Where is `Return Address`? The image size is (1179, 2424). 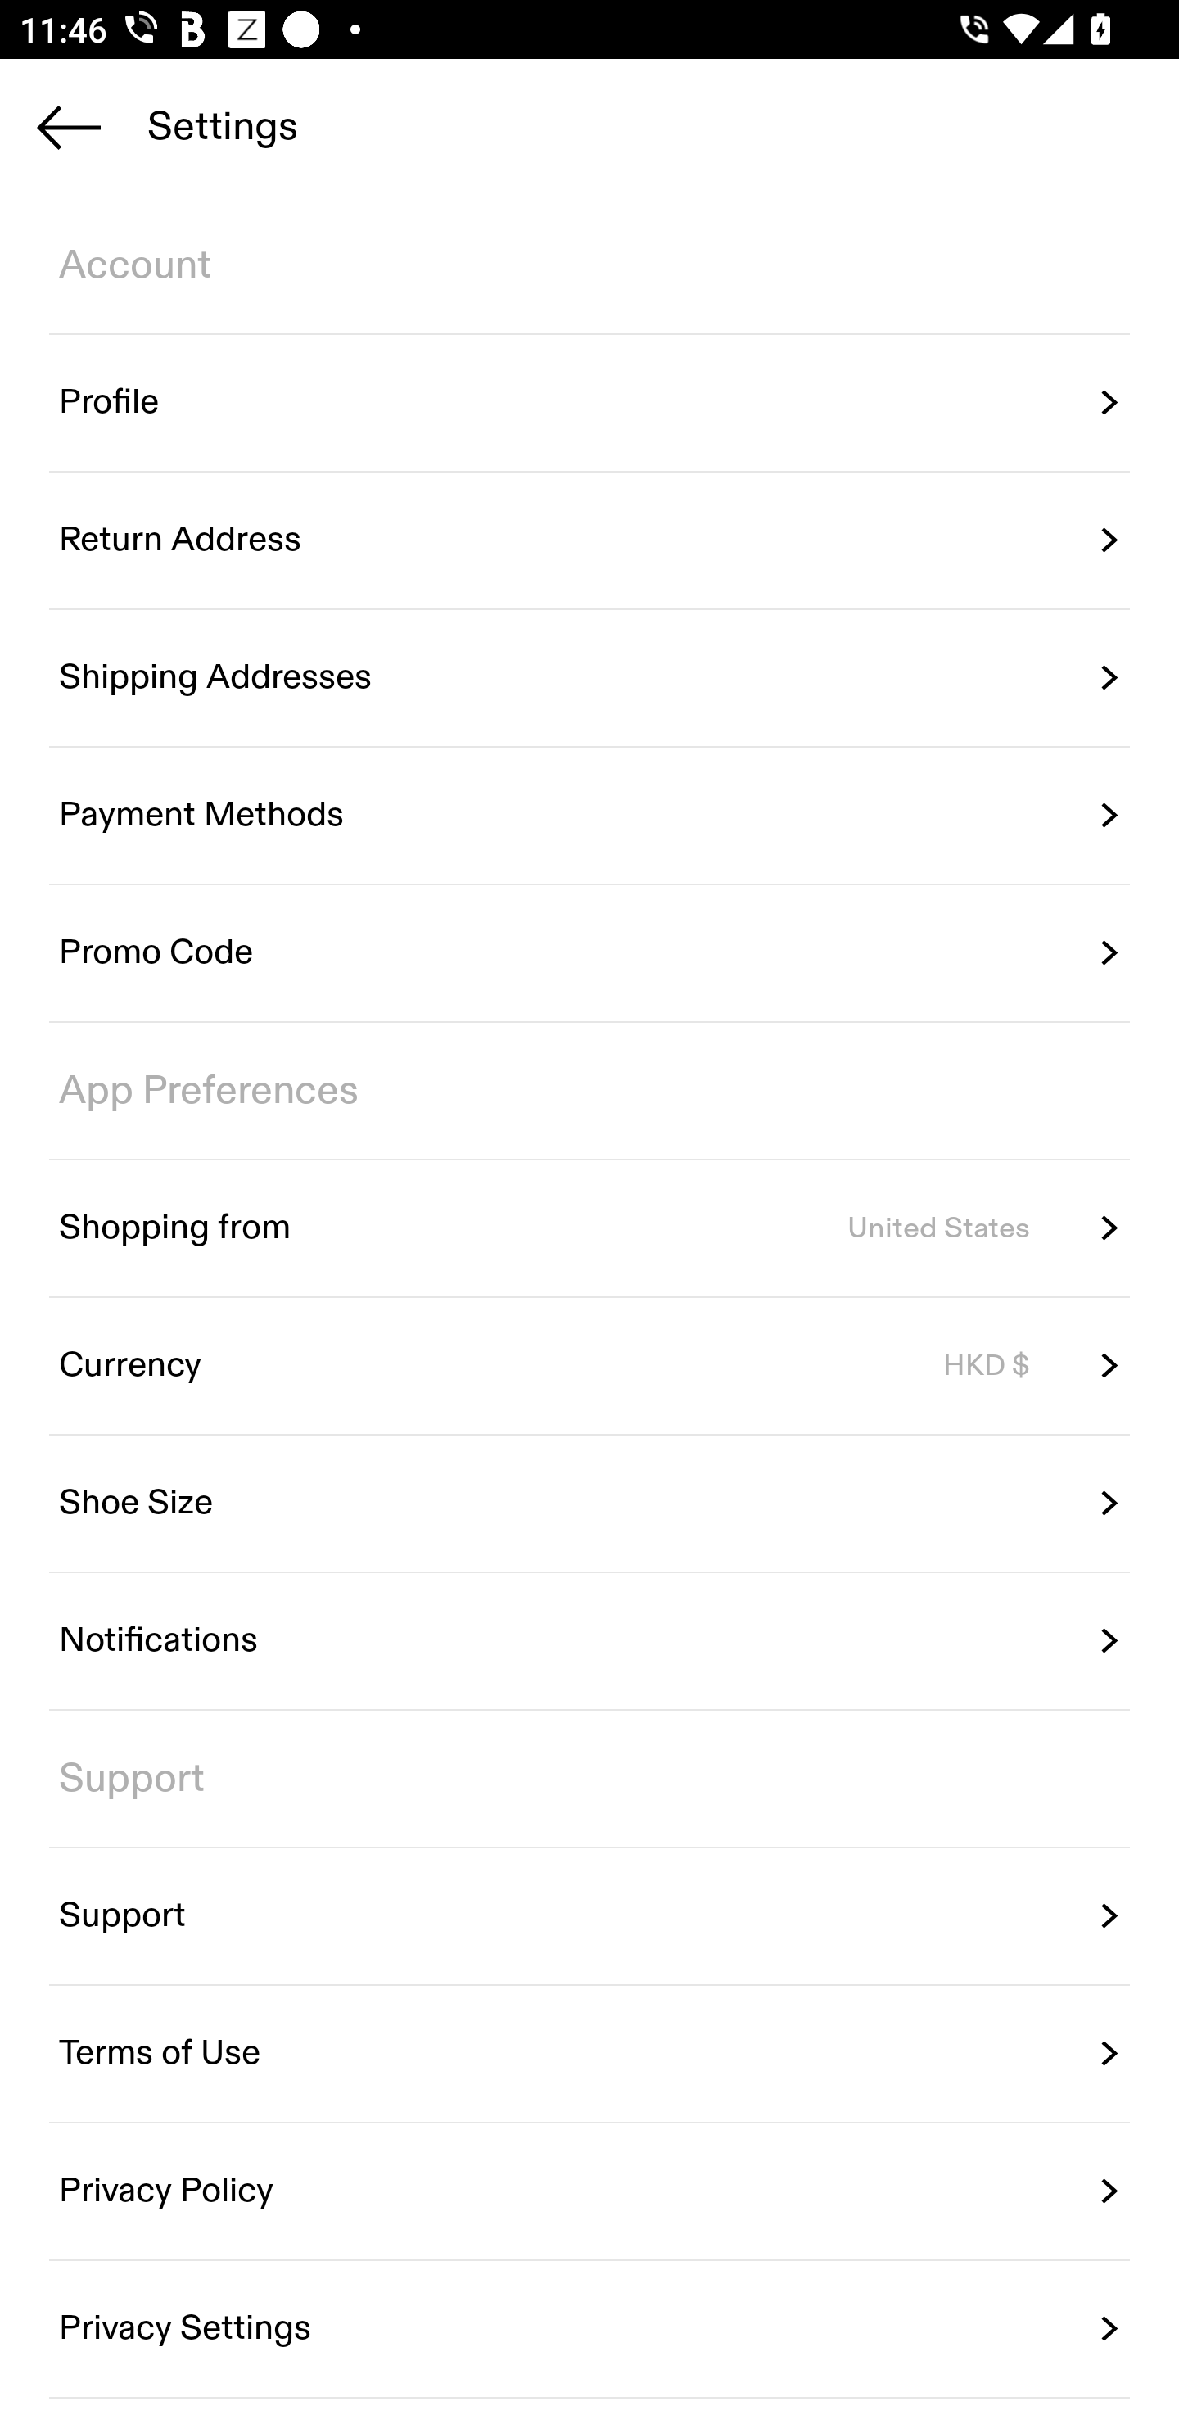
Return Address is located at coordinates (589, 540).